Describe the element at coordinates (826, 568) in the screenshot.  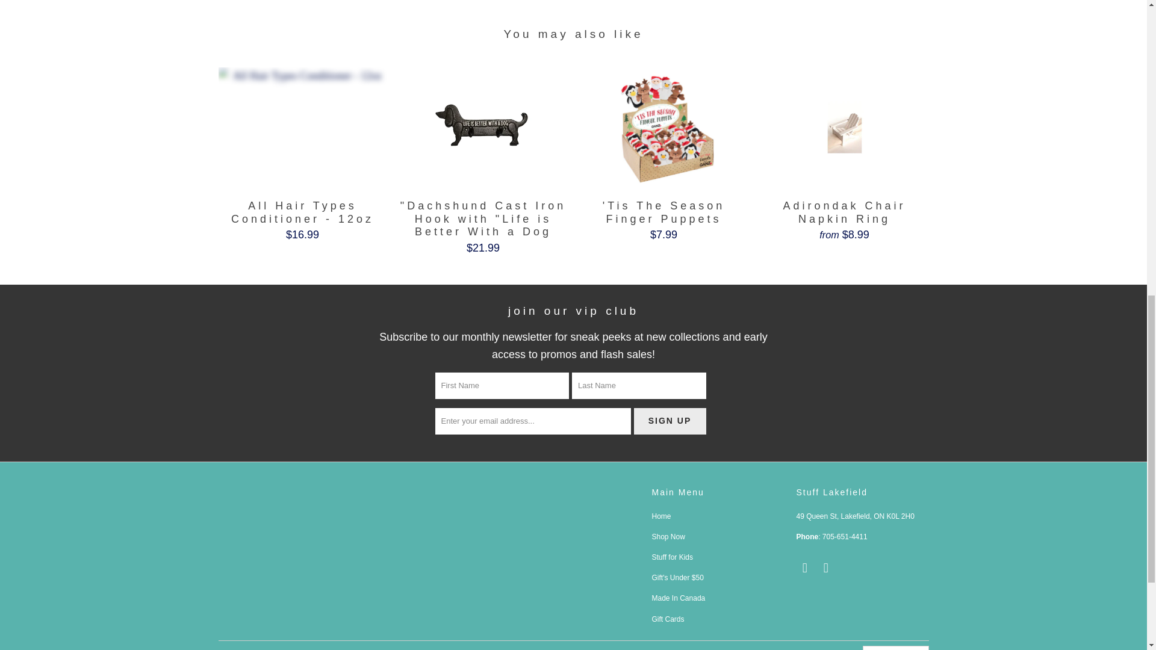
I see `Stuff Lakefield on Instagram` at that location.